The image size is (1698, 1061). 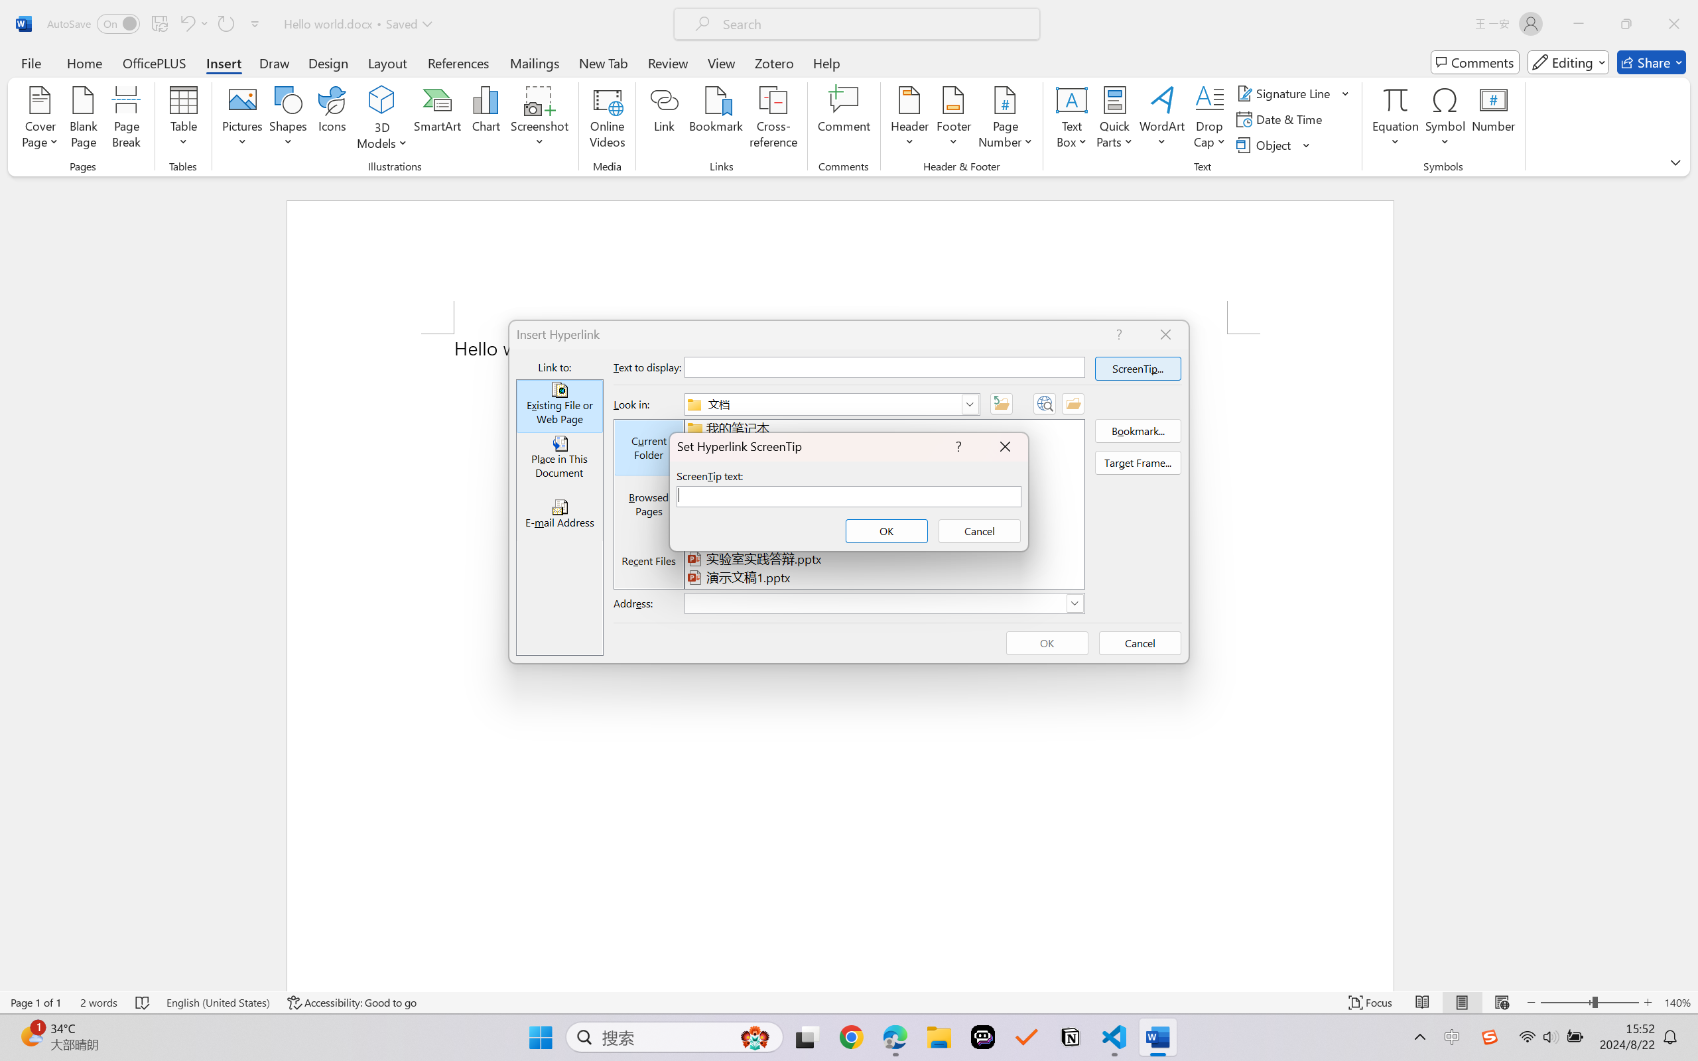 What do you see at coordinates (382, 100) in the screenshot?
I see `3D Models` at bounding box center [382, 100].